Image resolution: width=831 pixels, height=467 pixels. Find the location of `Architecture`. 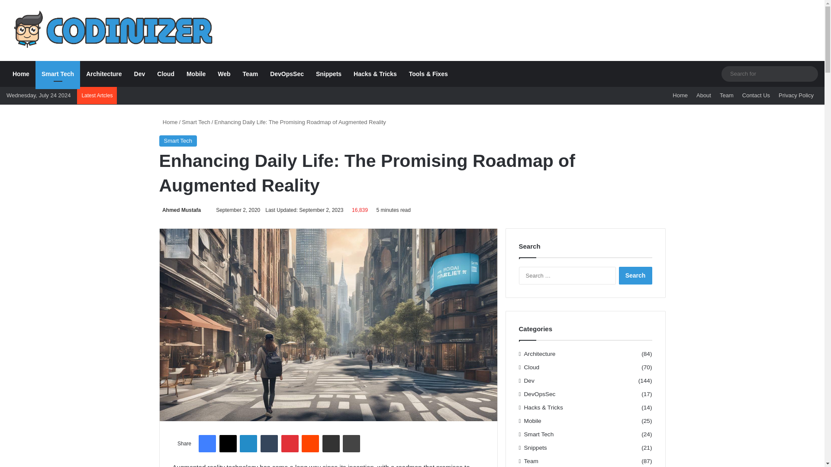

Architecture is located at coordinates (104, 74).